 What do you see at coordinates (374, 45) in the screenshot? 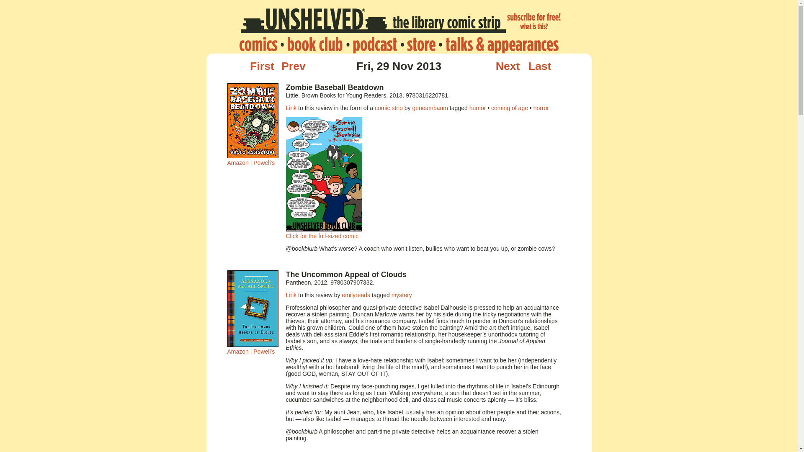
I see `podcast` at bounding box center [374, 45].